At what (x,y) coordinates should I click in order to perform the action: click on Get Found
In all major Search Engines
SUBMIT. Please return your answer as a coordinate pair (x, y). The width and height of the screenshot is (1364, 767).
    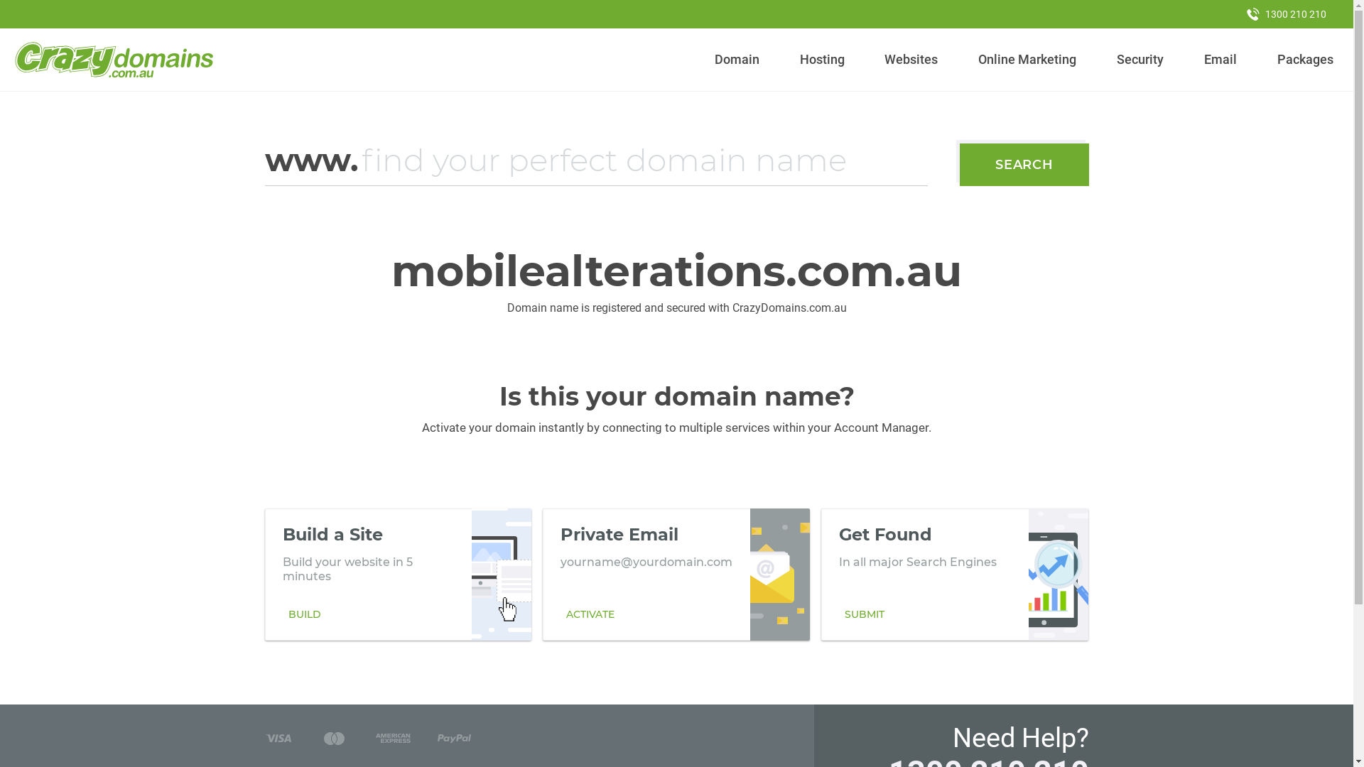
    Looking at the image, I should click on (955, 575).